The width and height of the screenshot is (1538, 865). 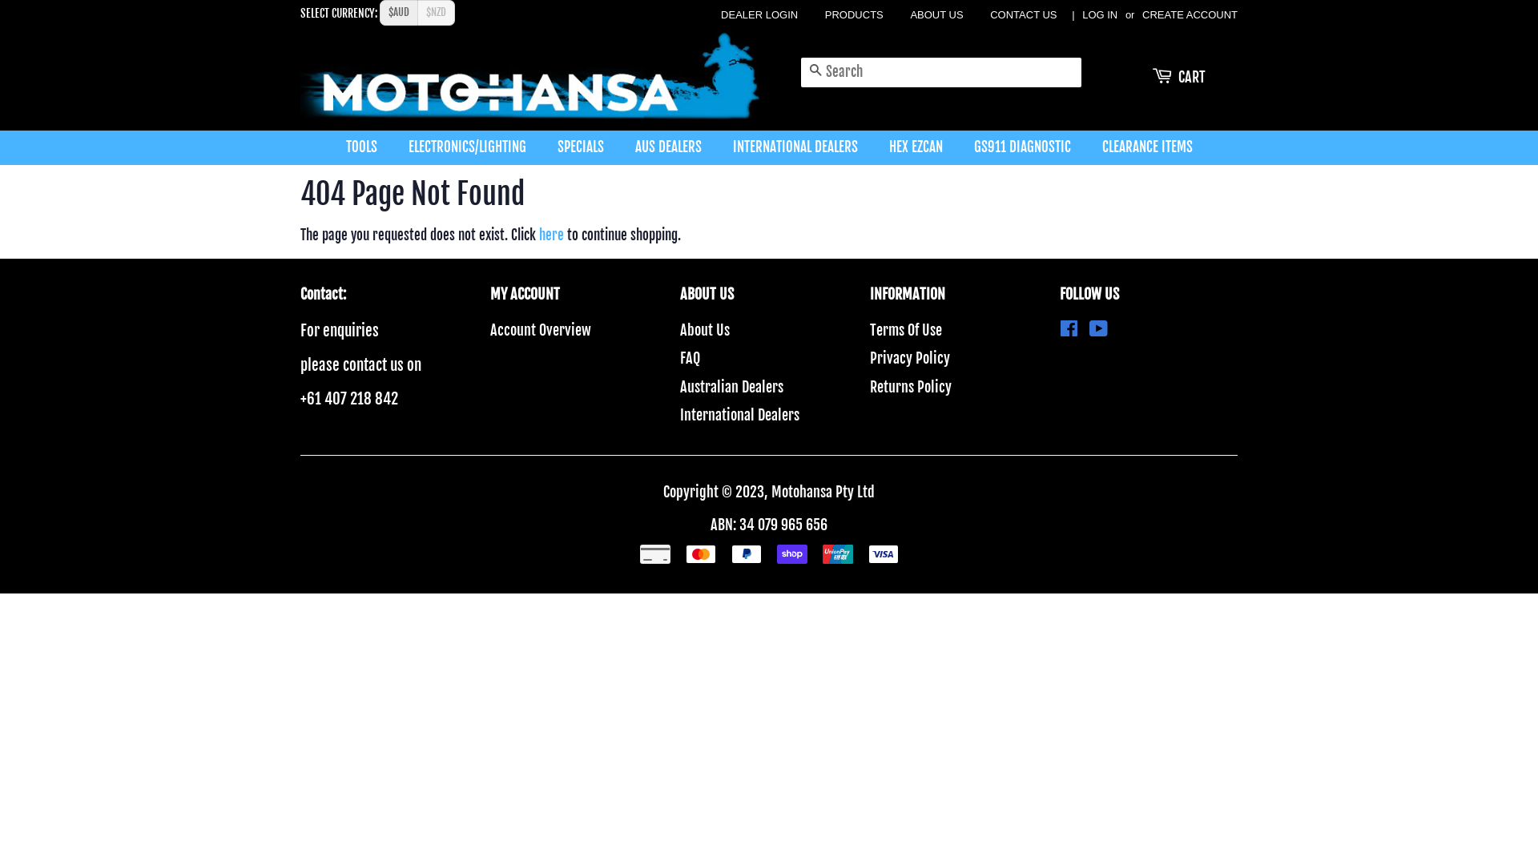 I want to click on DEALER LOGIN, so click(x=759, y=14).